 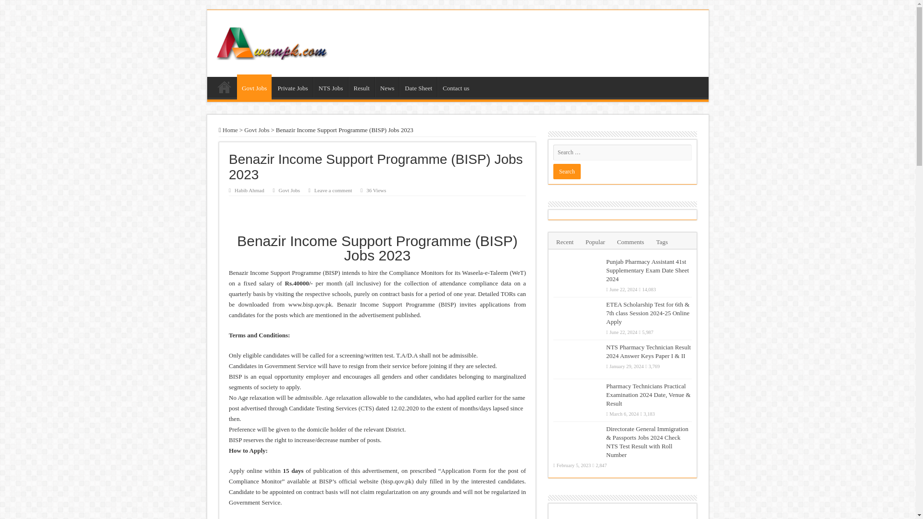 What do you see at coordinates (257, 130) in the screenshot?
I see `Govt Jobs` at bounding box center [257, 130].